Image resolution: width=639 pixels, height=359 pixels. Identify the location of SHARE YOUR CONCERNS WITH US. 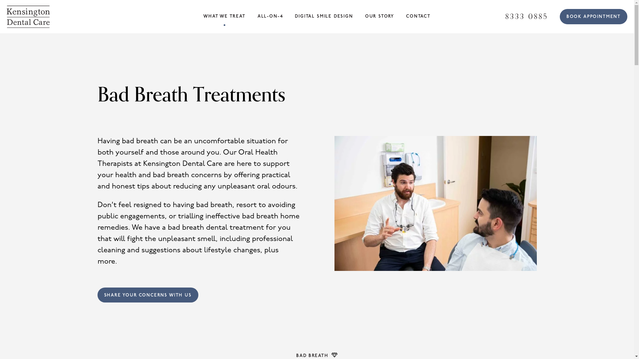
(148, 295).